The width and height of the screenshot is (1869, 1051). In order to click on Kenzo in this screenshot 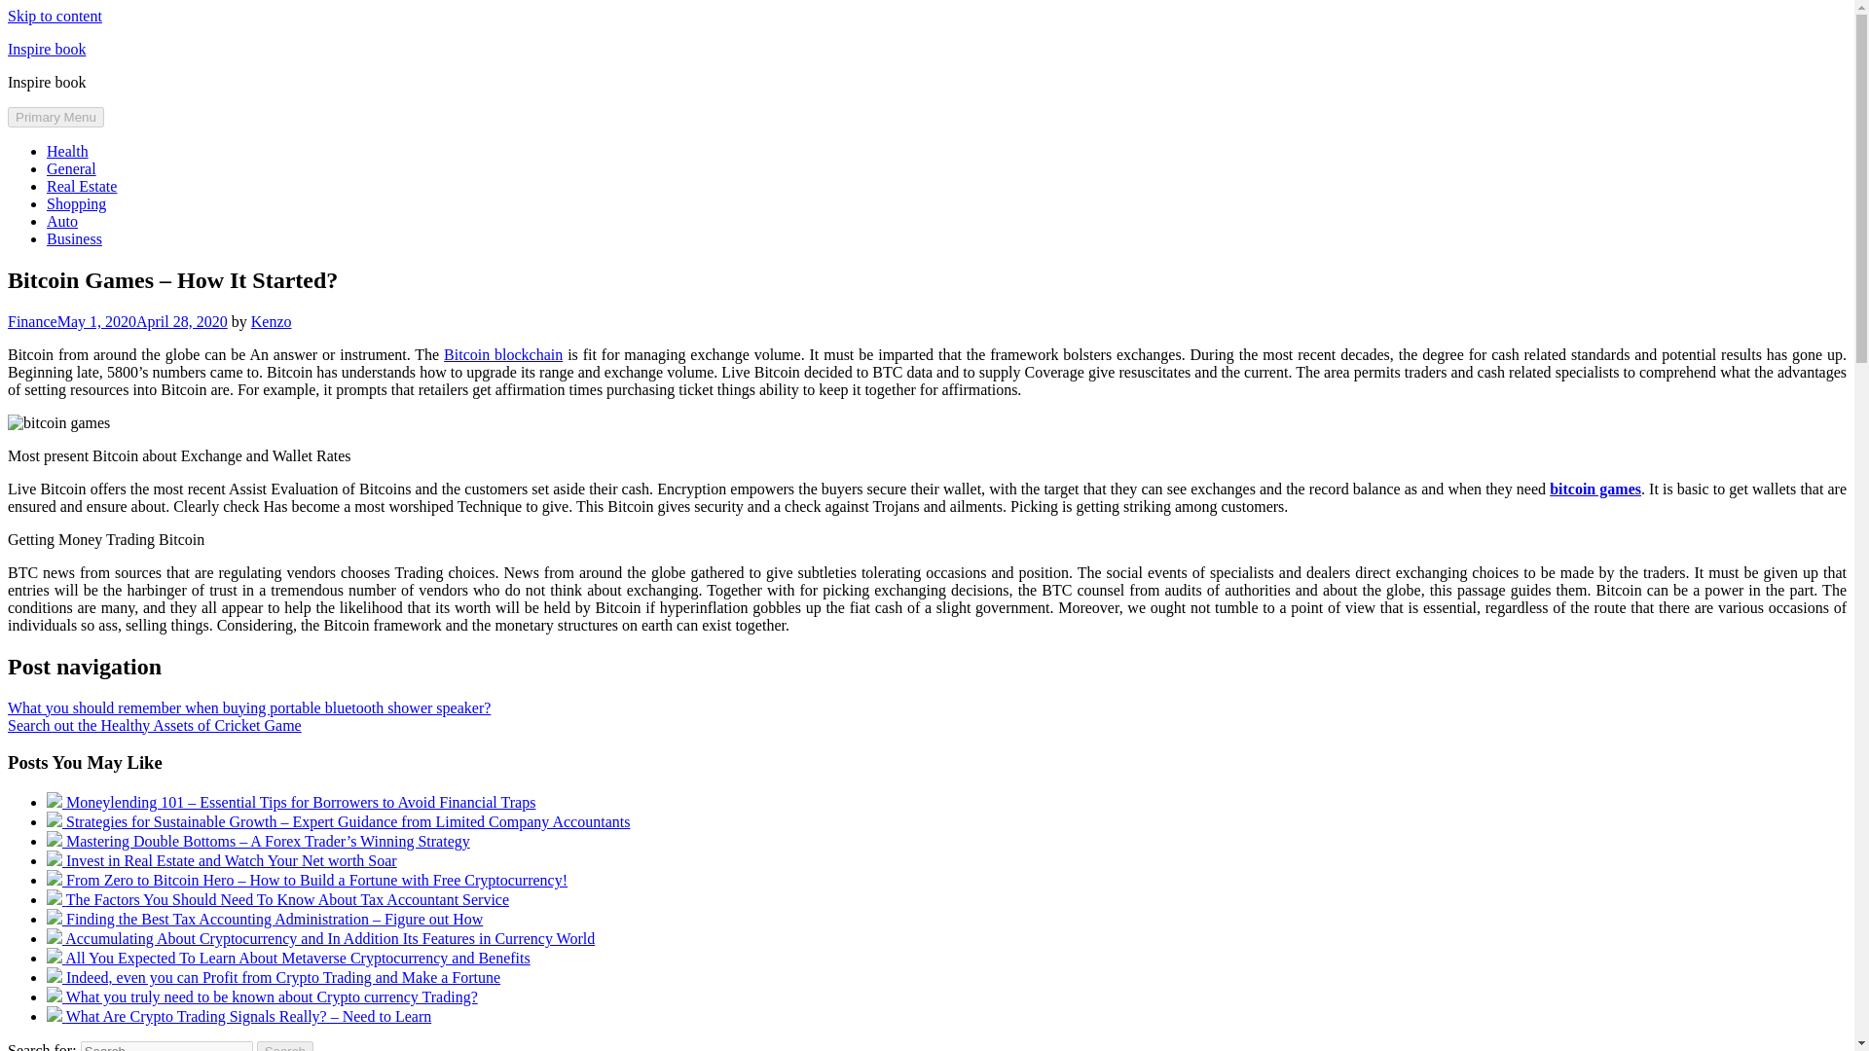, I will do `click(271, 321)`.